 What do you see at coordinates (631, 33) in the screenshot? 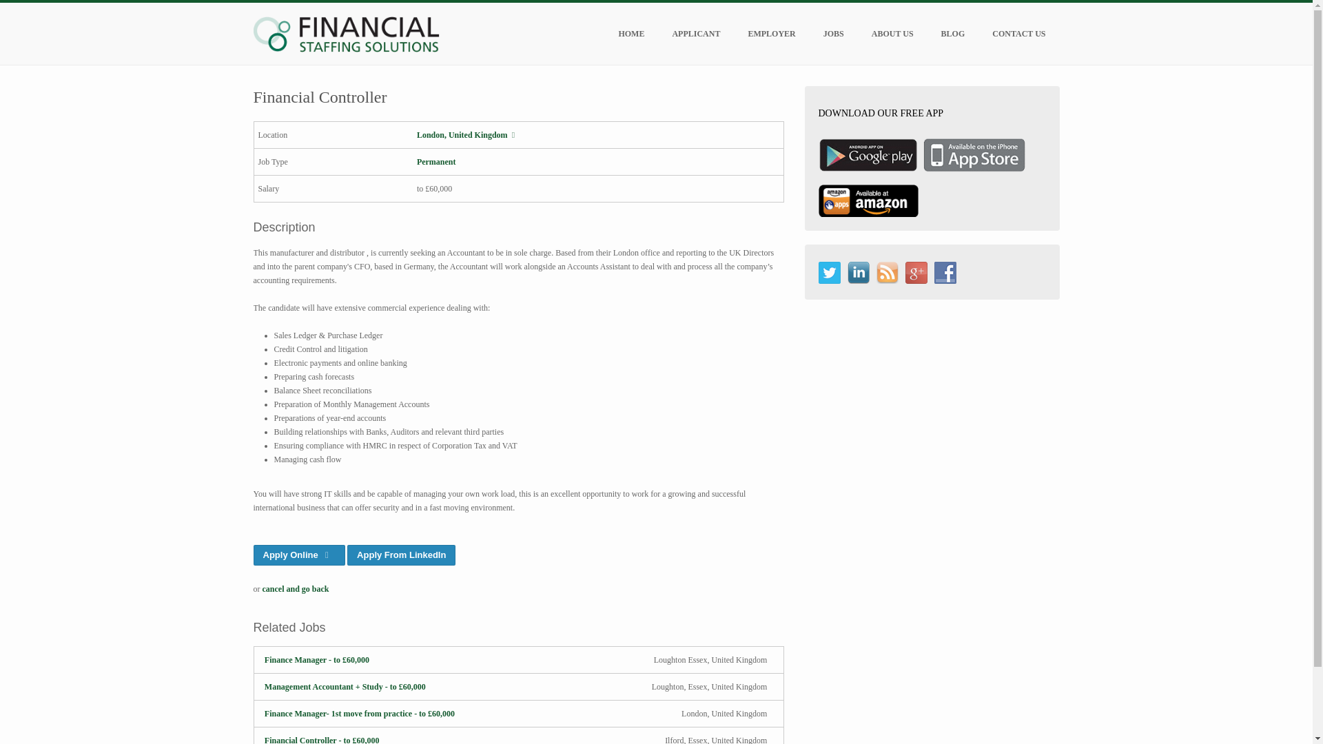
I see `HOME` at bounding box center [631, 33].